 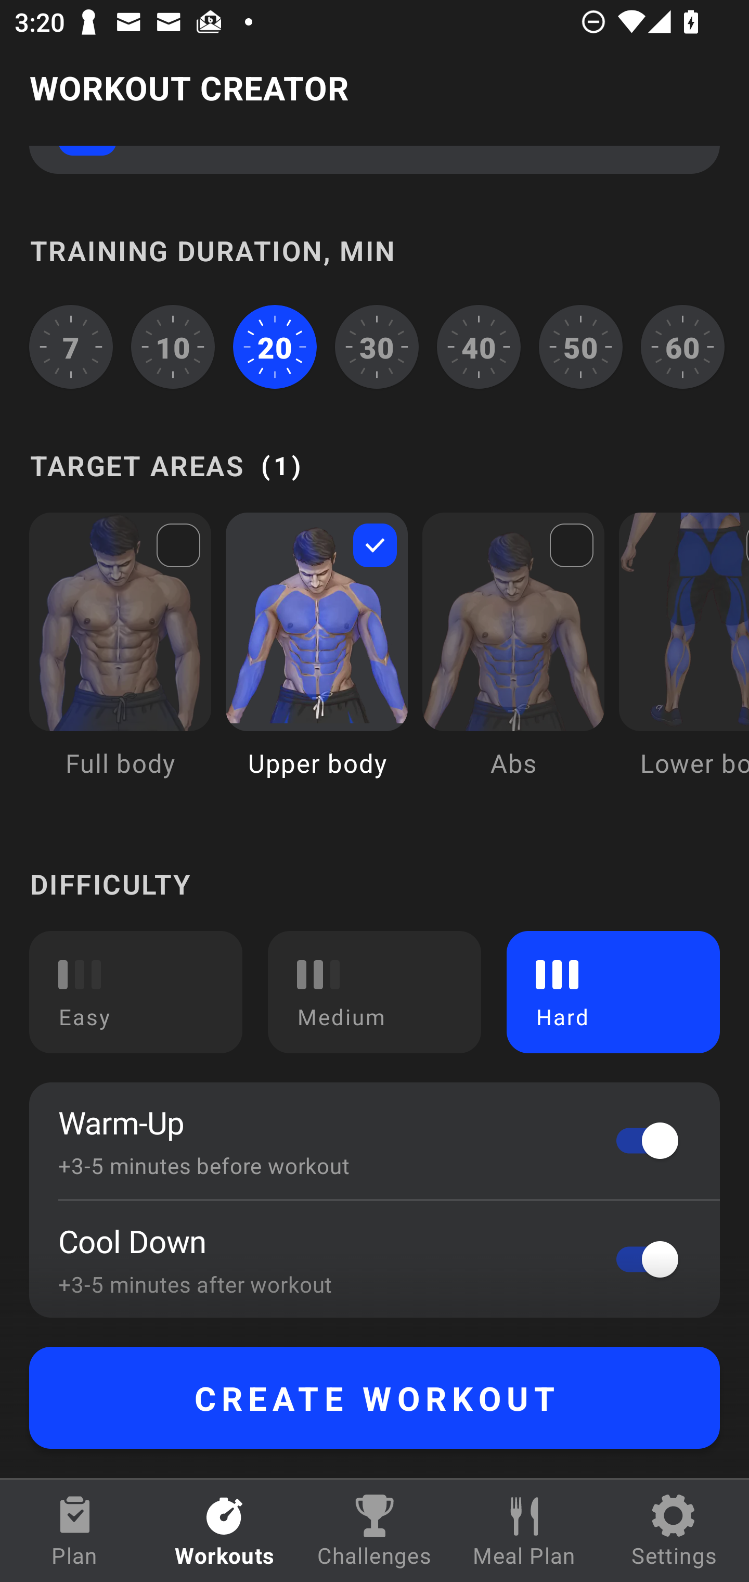 I want to click on 50, so click(x=580, y=347).